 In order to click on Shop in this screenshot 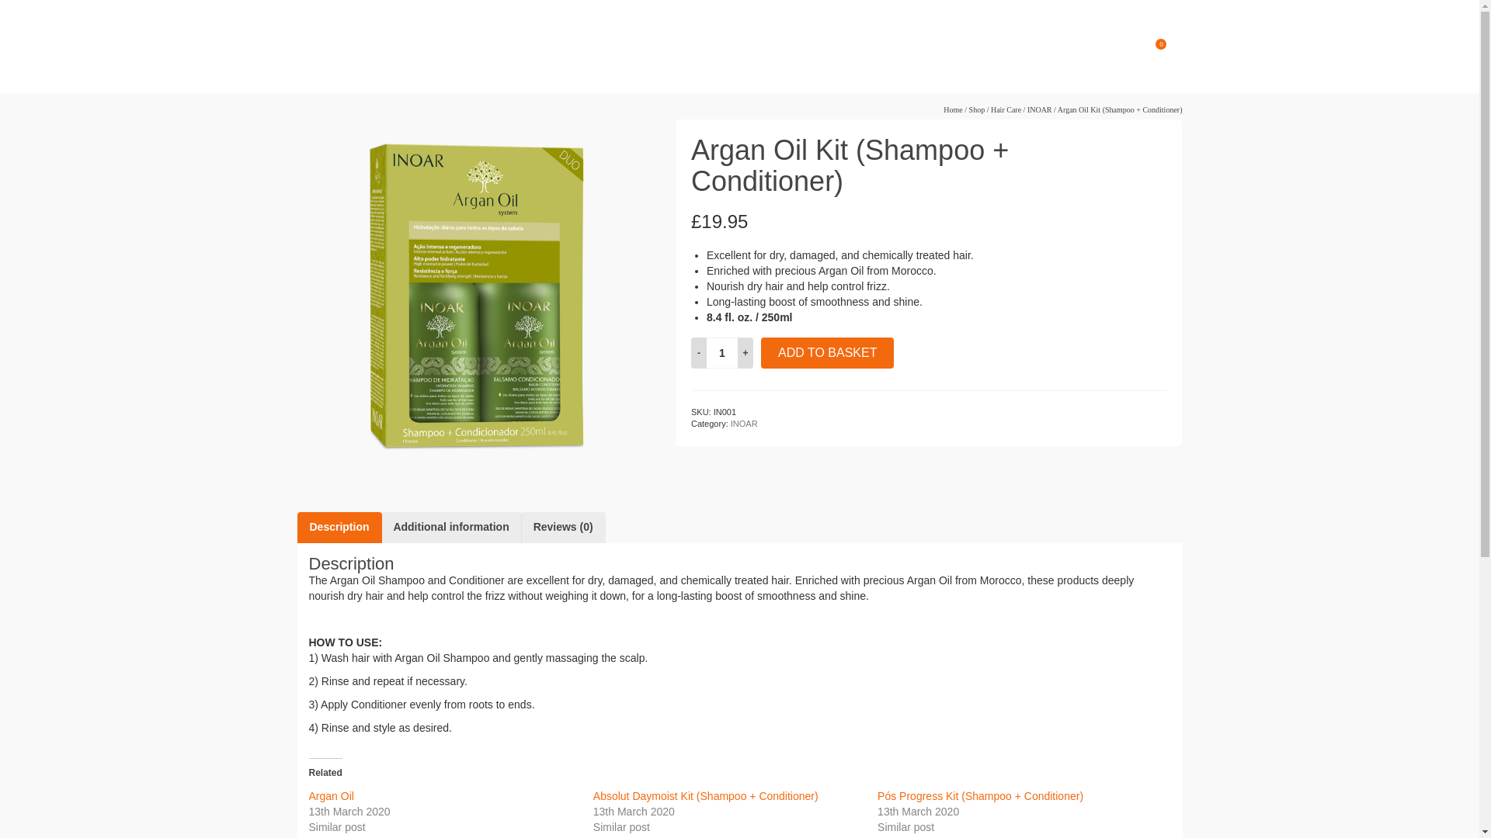, I will do `click(977, 109)`.